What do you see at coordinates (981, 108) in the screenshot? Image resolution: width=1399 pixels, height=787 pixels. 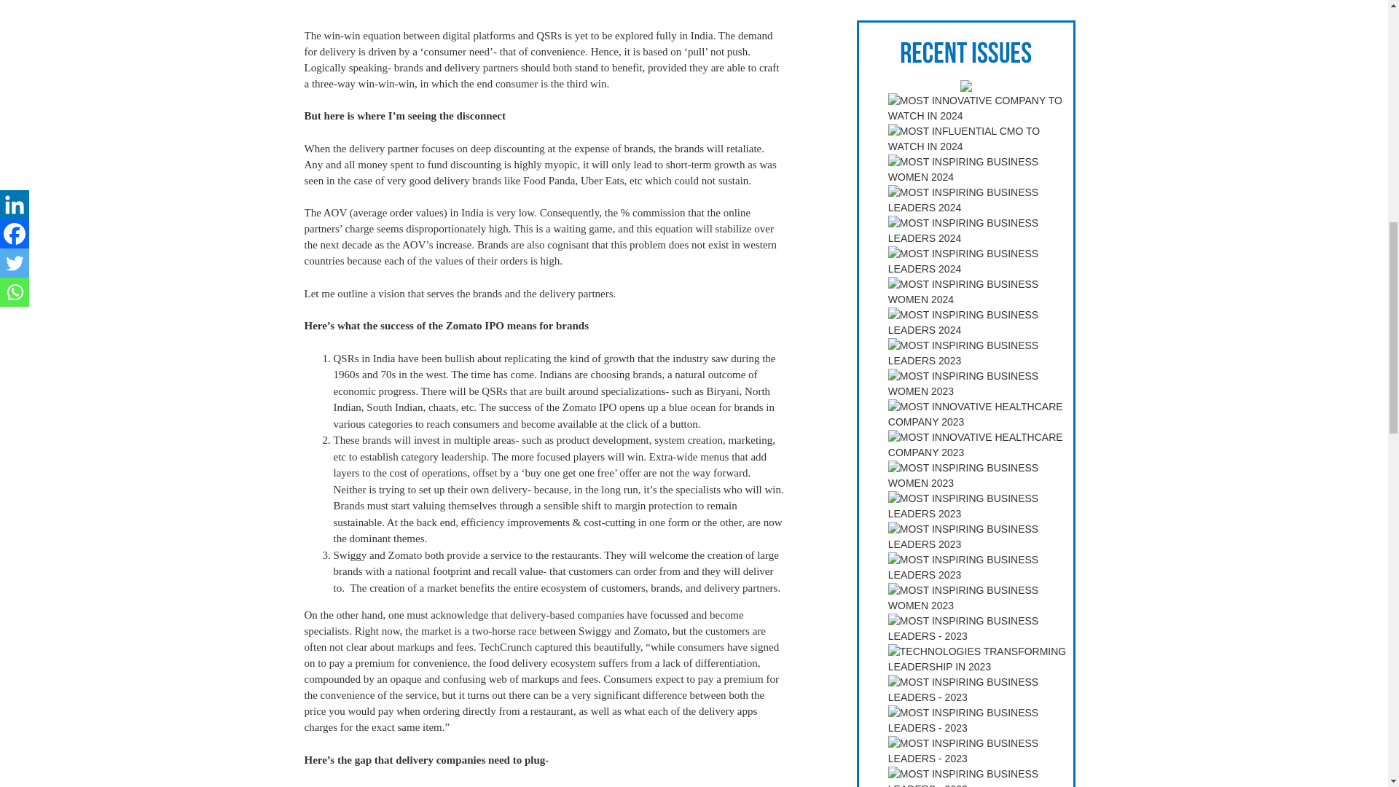 I see `MOST INNOVATIVE COMPANY TO WATCH IN 2024` at bounding box center [981, 108].